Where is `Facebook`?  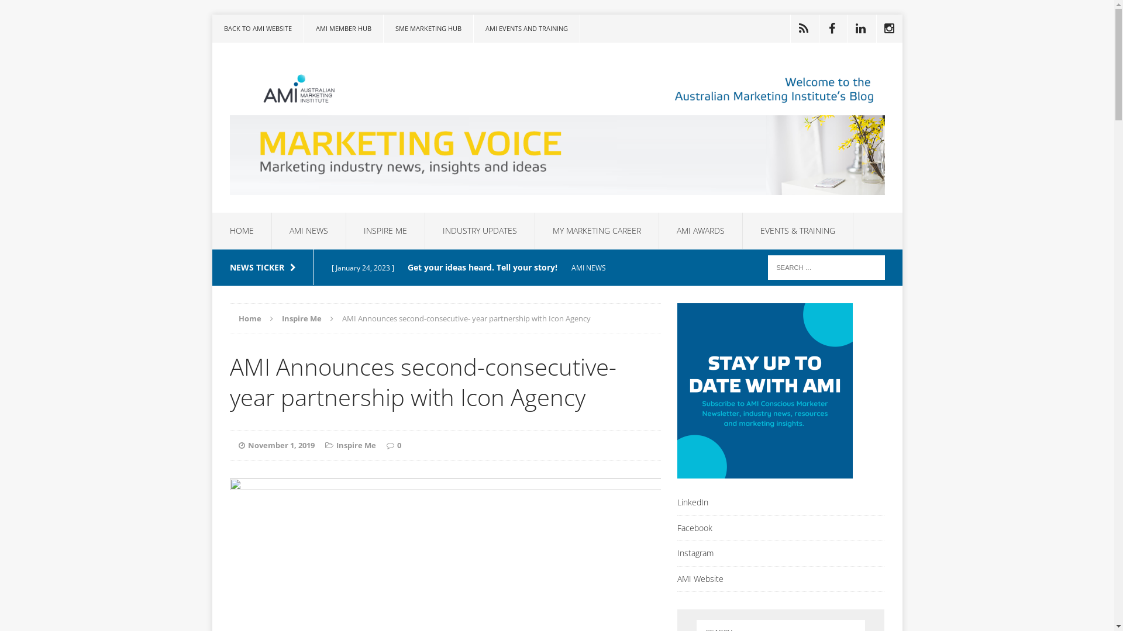 Facebook is located at coordinates (781, 528).